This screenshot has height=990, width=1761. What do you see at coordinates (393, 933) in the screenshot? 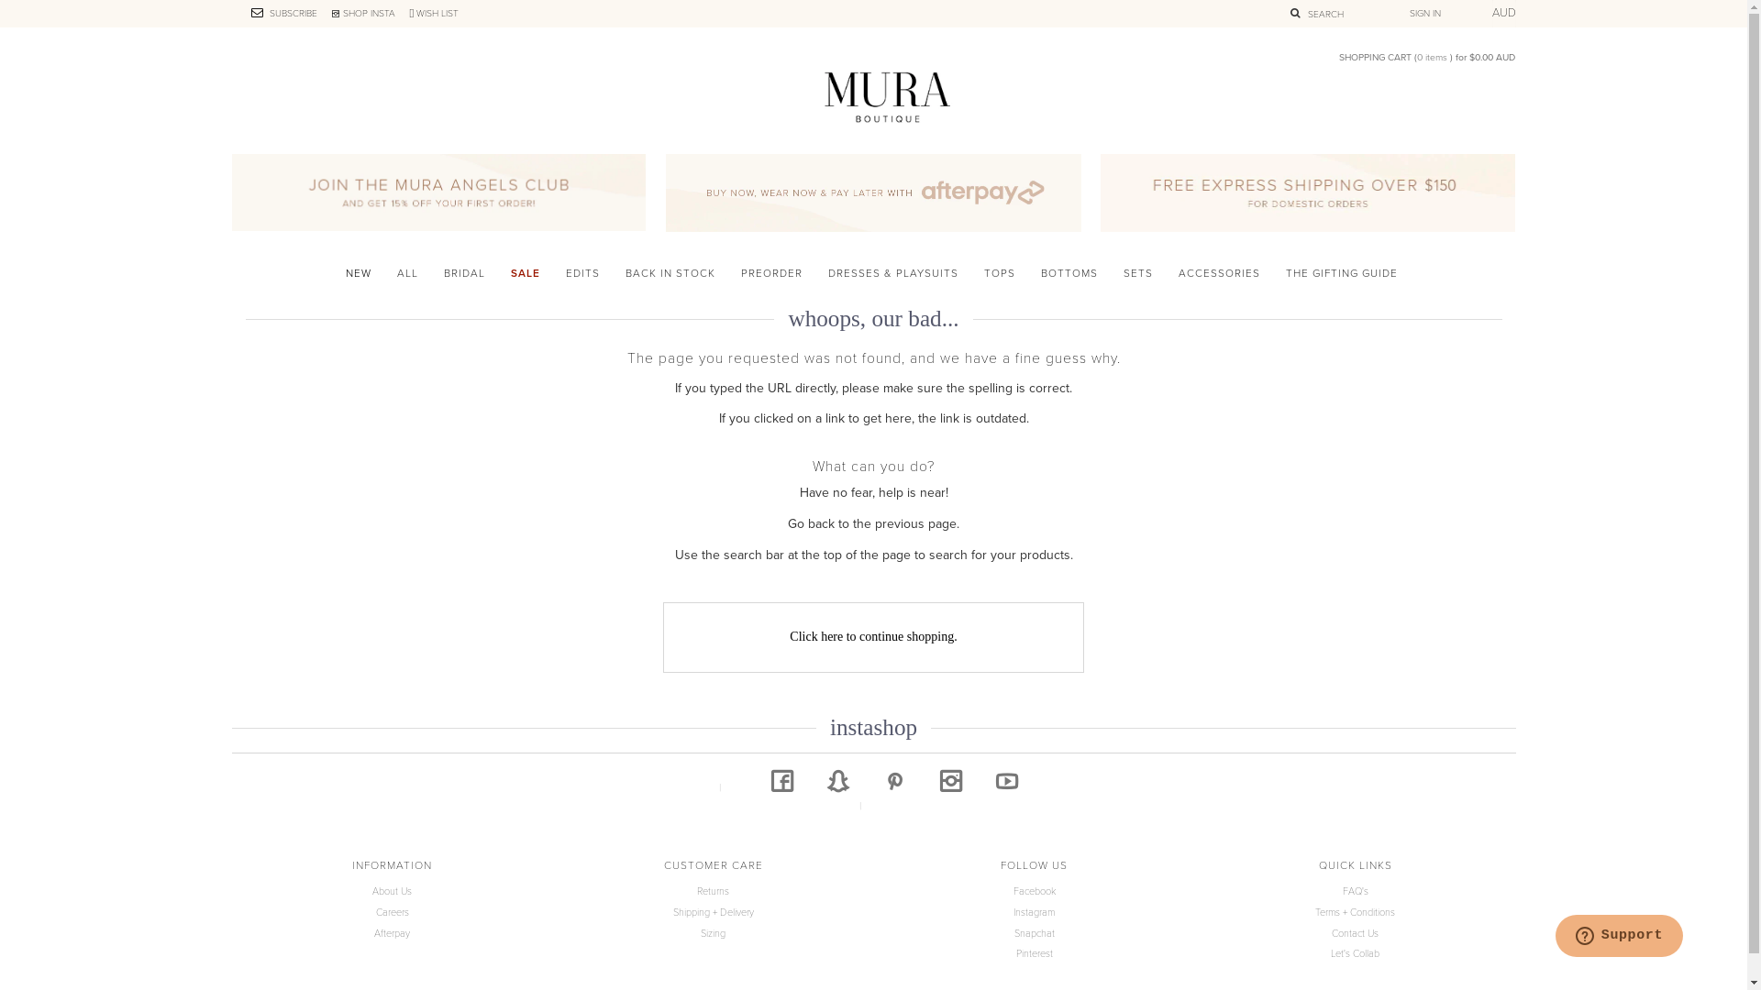
I see `Afterpay` at bounding box center [393, 933].